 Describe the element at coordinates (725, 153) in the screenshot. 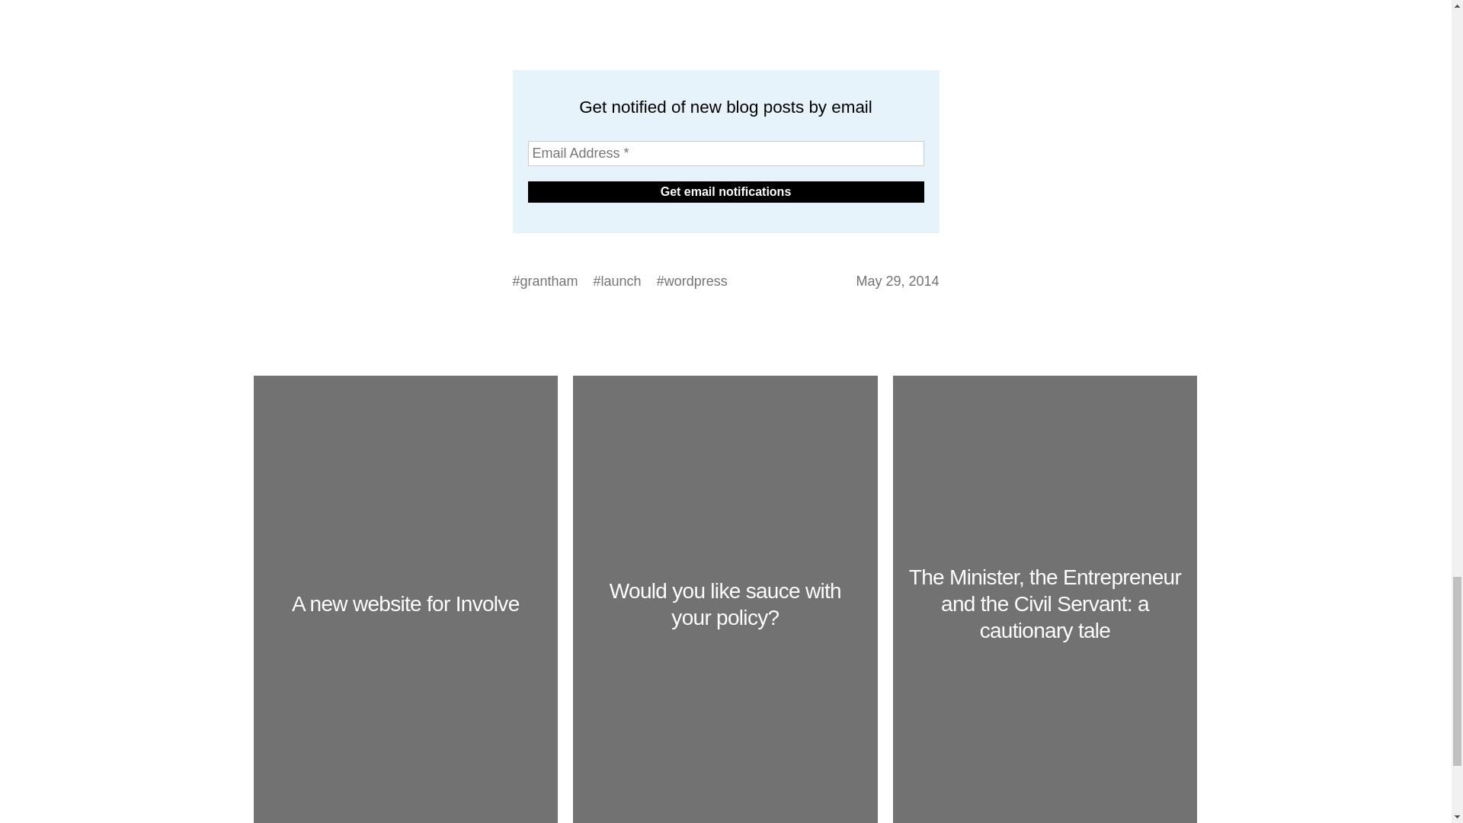

I see `Email Address` at that location.